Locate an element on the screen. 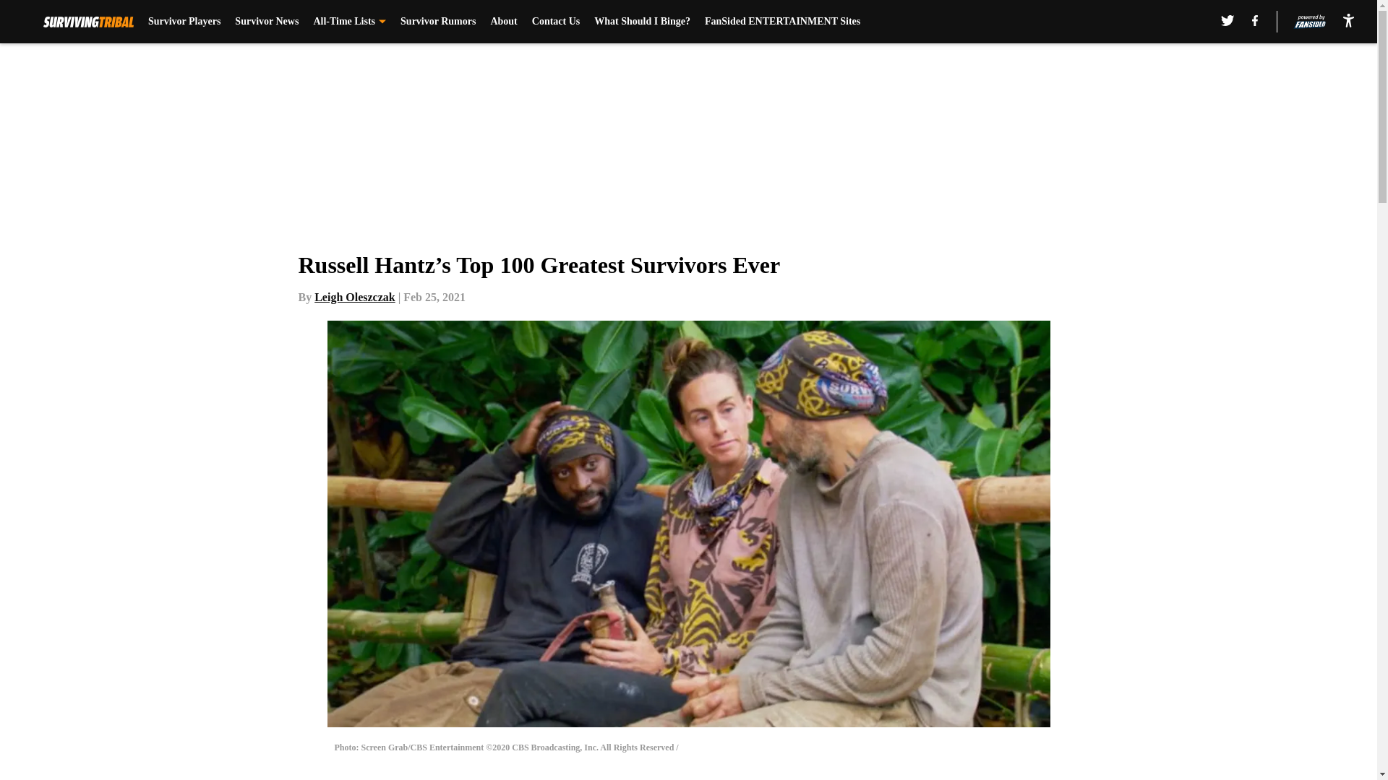 Image resolution: width=1388 pixels, height=780 pixels. Survivor Rumors is located at coordinates (438, 22).